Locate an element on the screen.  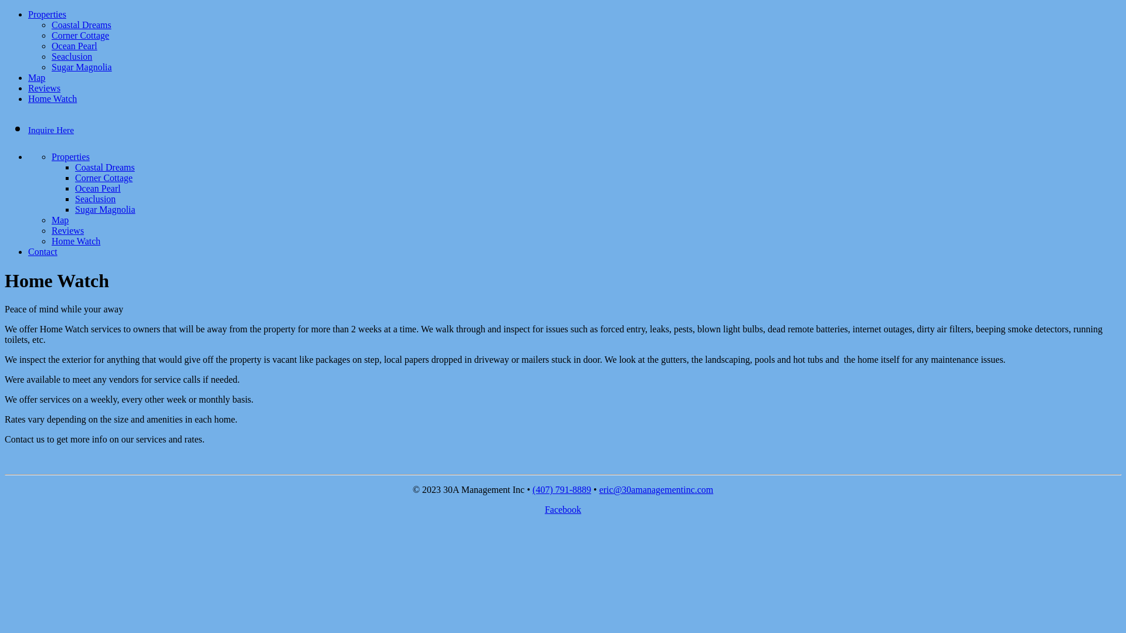
(407) 791-8889 is located at coordinates (562, 490).